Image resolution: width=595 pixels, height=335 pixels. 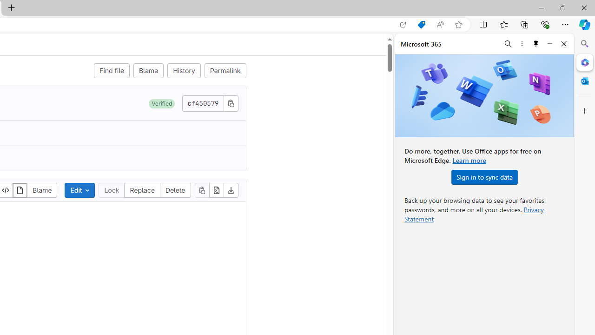 What do you see at coordinates (231, 103) in the screenshot?
I see `Class: s16 gl-icon gl-button-icon ` at bounding box center [231, 103].